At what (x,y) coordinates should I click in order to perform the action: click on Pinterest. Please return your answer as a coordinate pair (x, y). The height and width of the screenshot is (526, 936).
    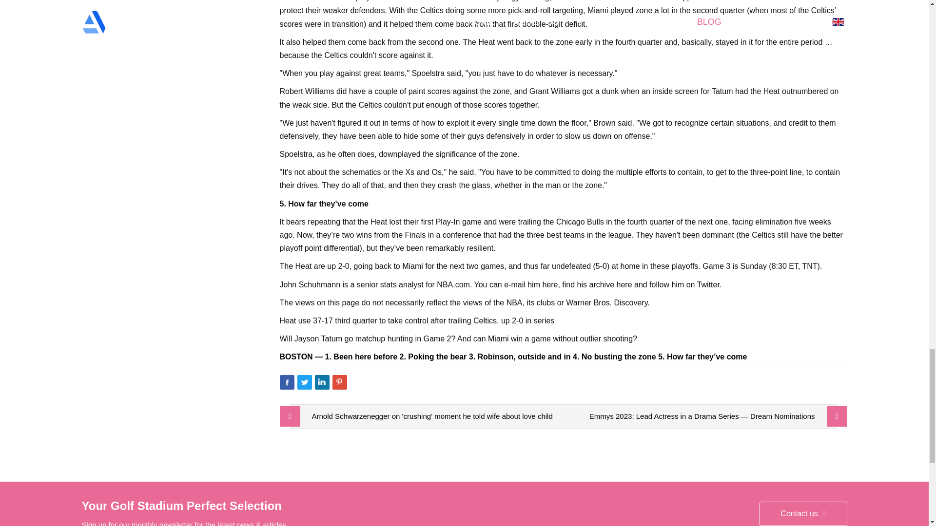
    Looking at the image, I should click on (339, 382).